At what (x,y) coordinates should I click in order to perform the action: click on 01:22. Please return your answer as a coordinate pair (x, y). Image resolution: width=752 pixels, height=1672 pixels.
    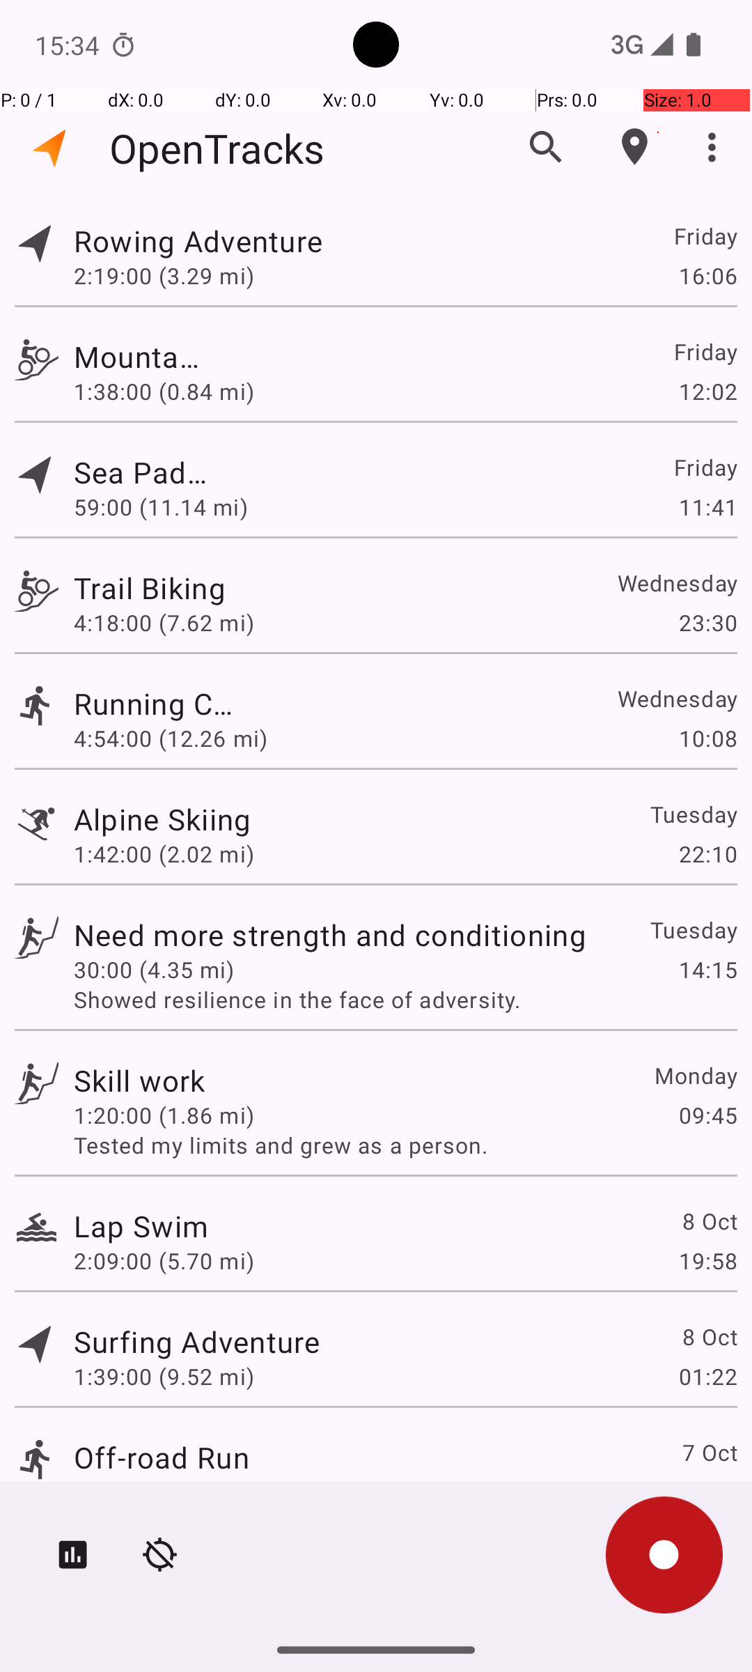
    Looking at the image, I should click on (707, 1377).